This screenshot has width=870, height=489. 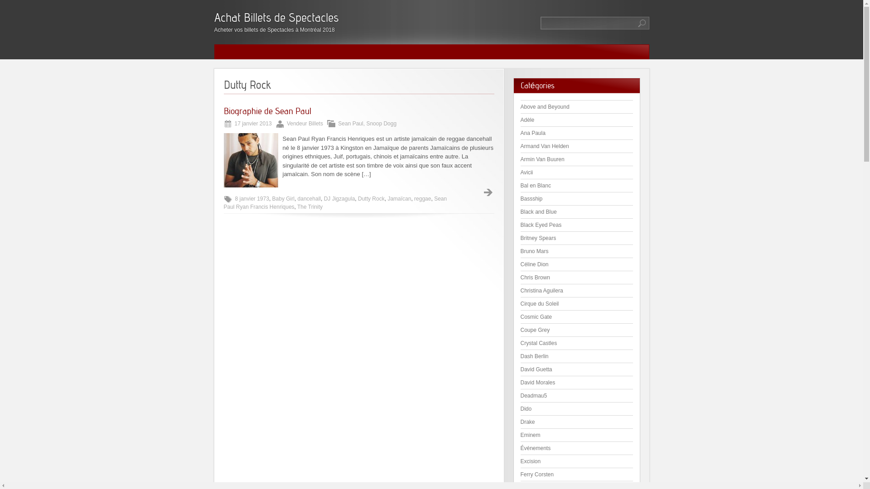 I want to click on 8 janvier 1973, so click(x=252, y=199).